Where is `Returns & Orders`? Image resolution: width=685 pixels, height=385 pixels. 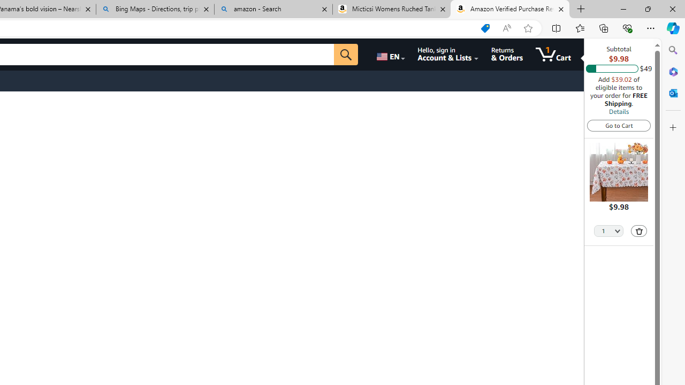 Returns & Orders is located at coordinates (506, 55).